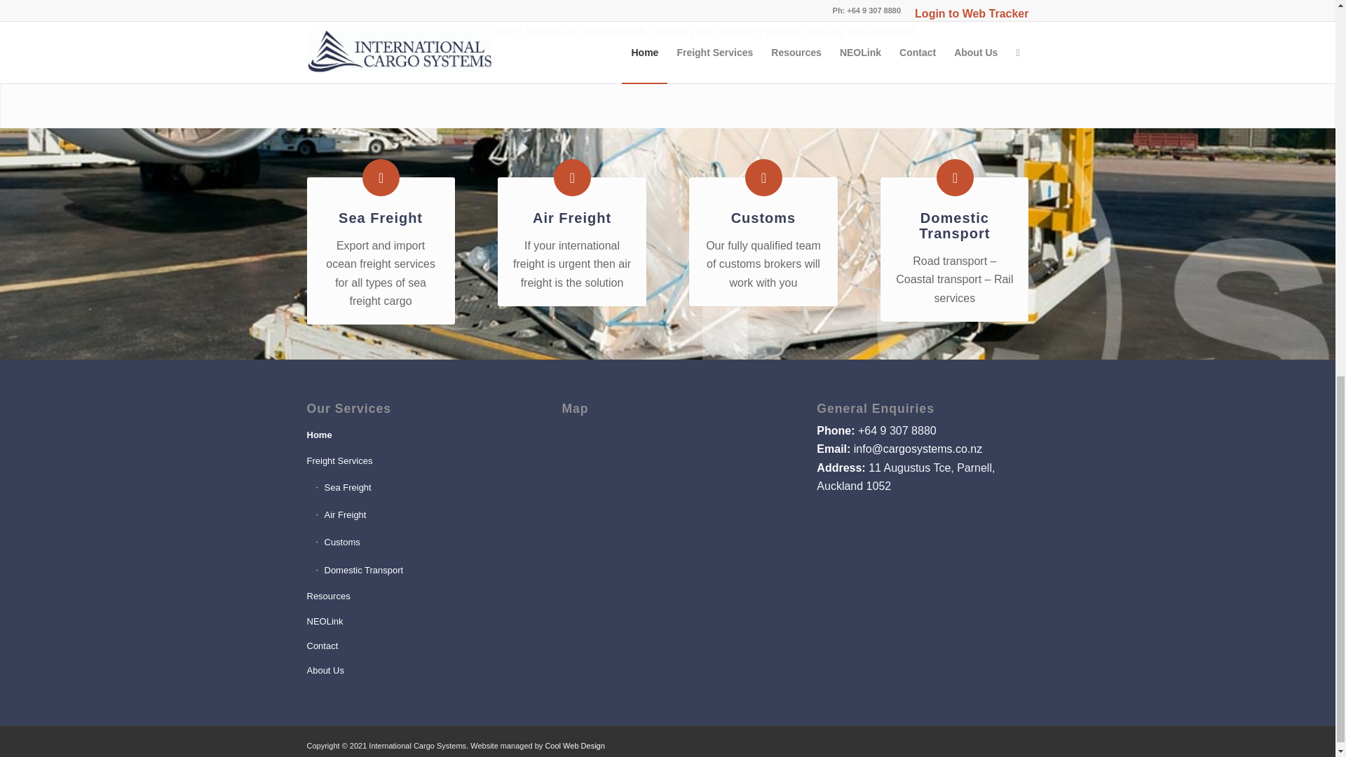 This screenshot has height=757, width=1346. Describe the element at coordinates (380, 217) in the screenshot. I see `Sea Freight` at that location.